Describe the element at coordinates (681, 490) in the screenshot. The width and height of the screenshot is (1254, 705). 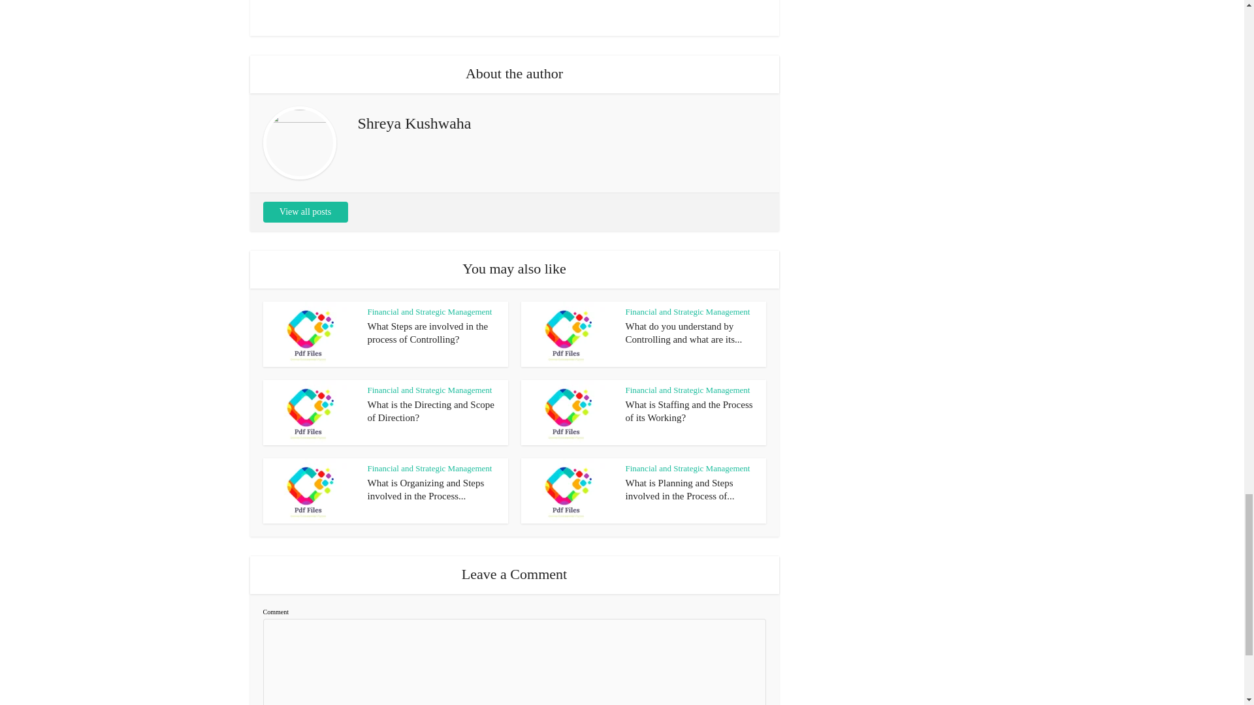
I see `What is Planning and Steps involved in the Process of...` at that location.